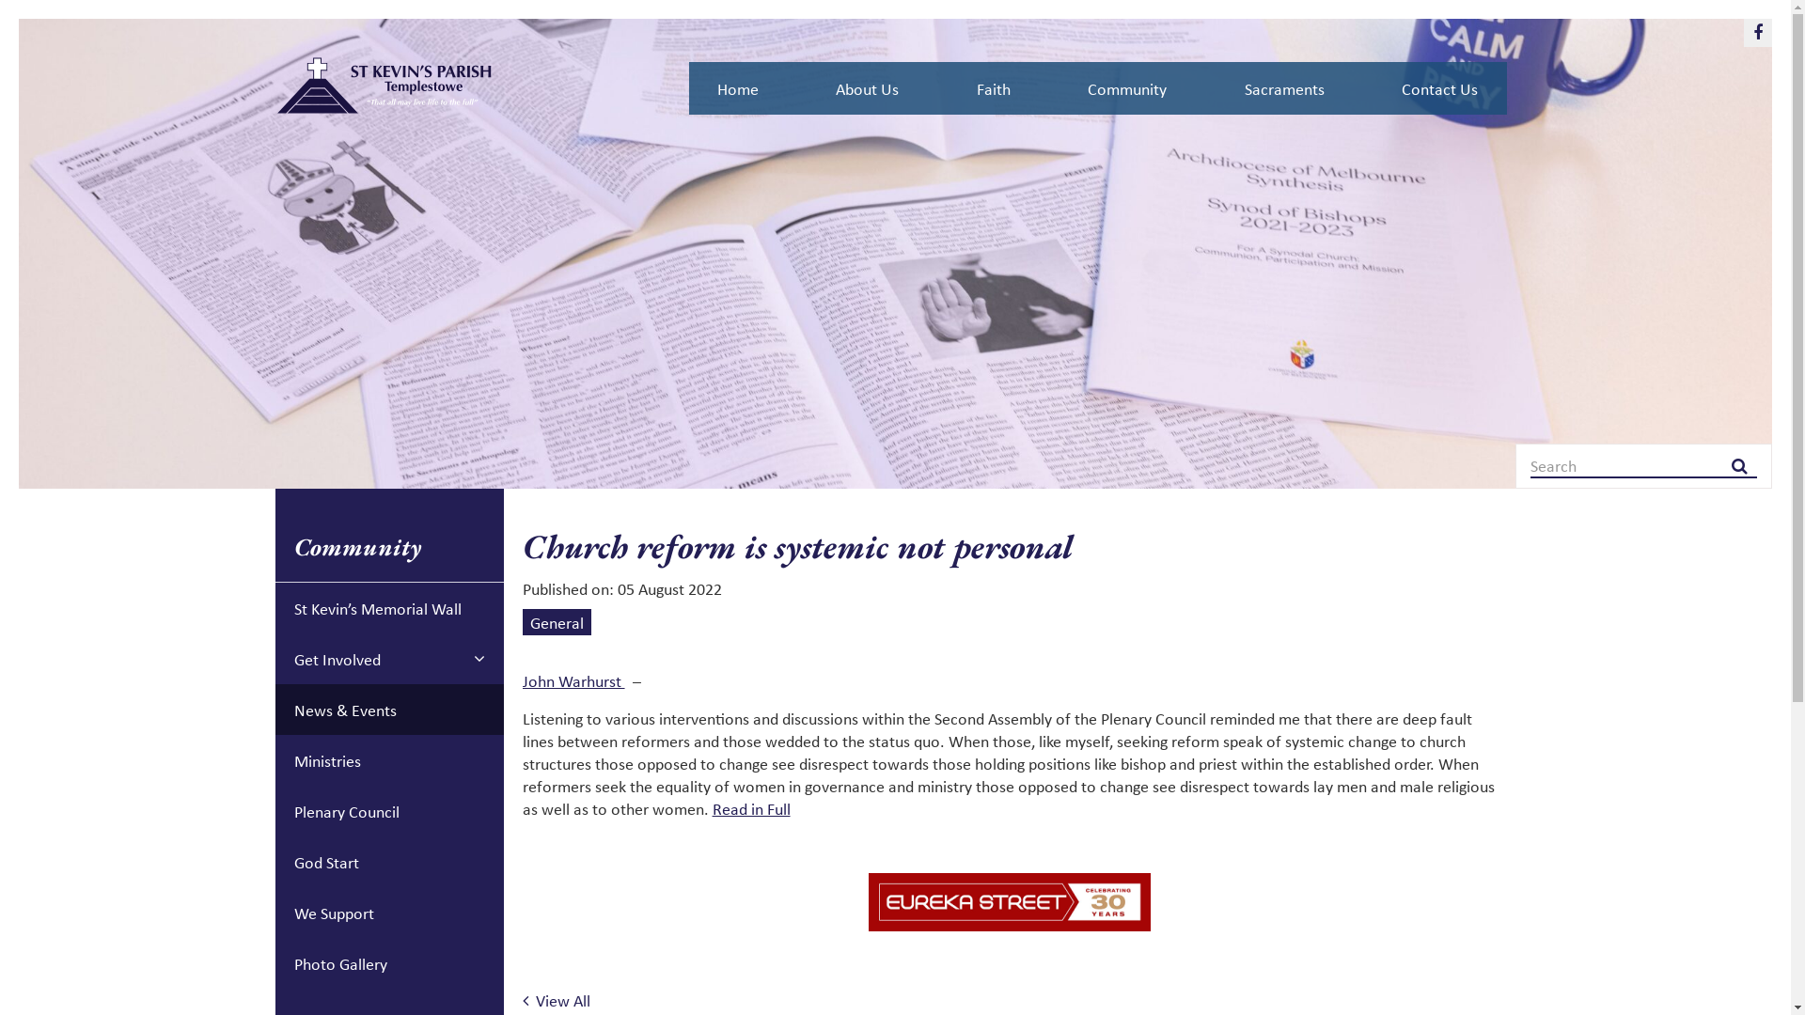 The width and height of the screenshot is (1805, 1015). What do you see at coordinates (389, 862) in the screenshot?
I see `God Start` at bounding box center [389, 862].